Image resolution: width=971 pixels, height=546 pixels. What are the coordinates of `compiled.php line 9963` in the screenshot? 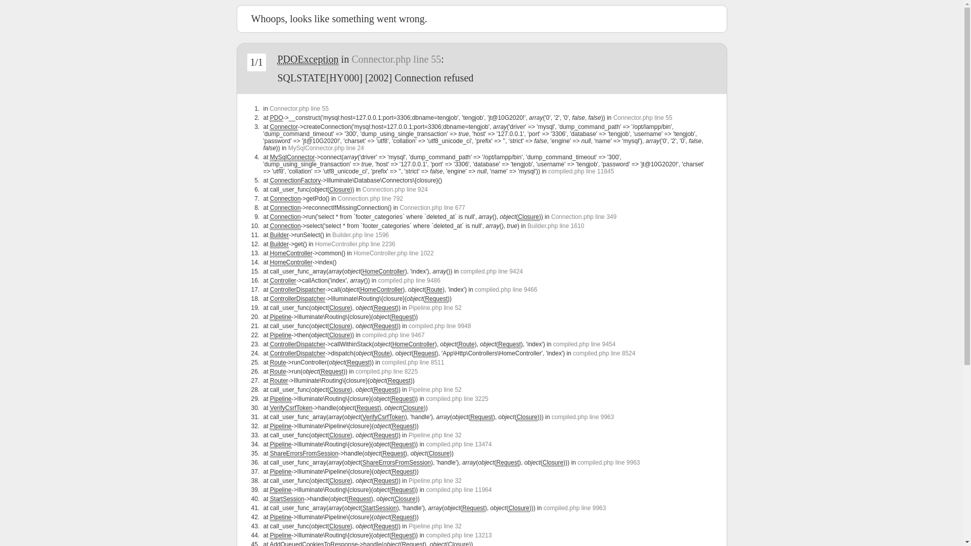 It's located at (609, 463).